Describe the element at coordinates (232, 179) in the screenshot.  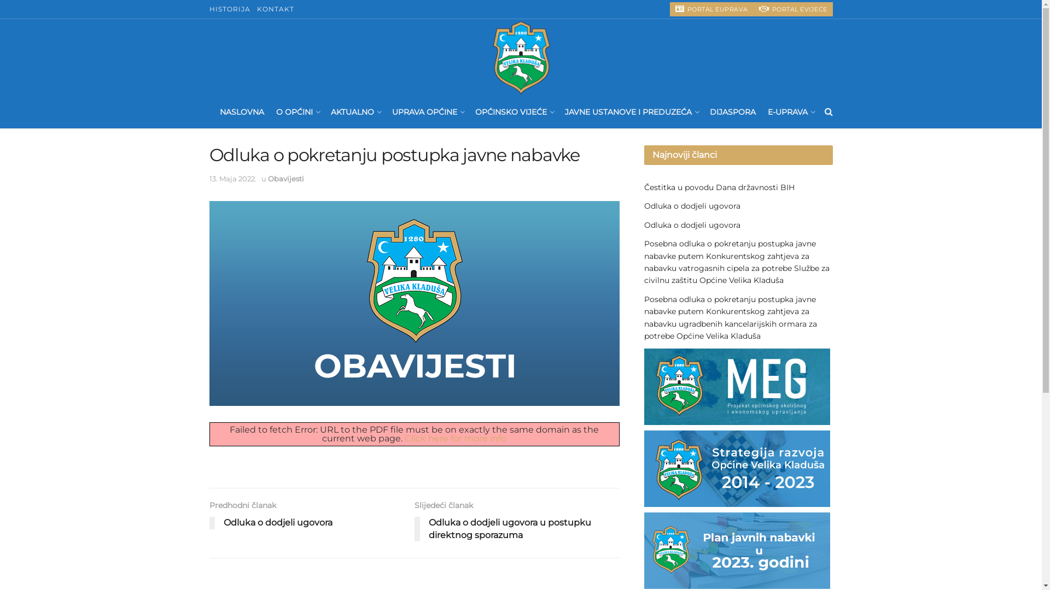
I see `13. Maja 2022.` at that location.